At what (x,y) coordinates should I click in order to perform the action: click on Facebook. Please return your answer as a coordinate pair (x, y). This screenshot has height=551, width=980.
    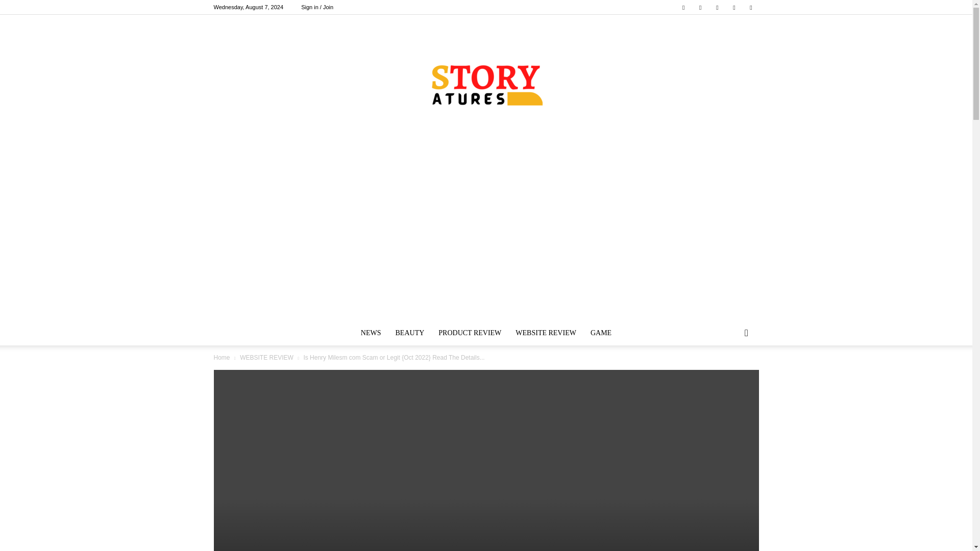
    Looking at the image, I should click on (683, 7).